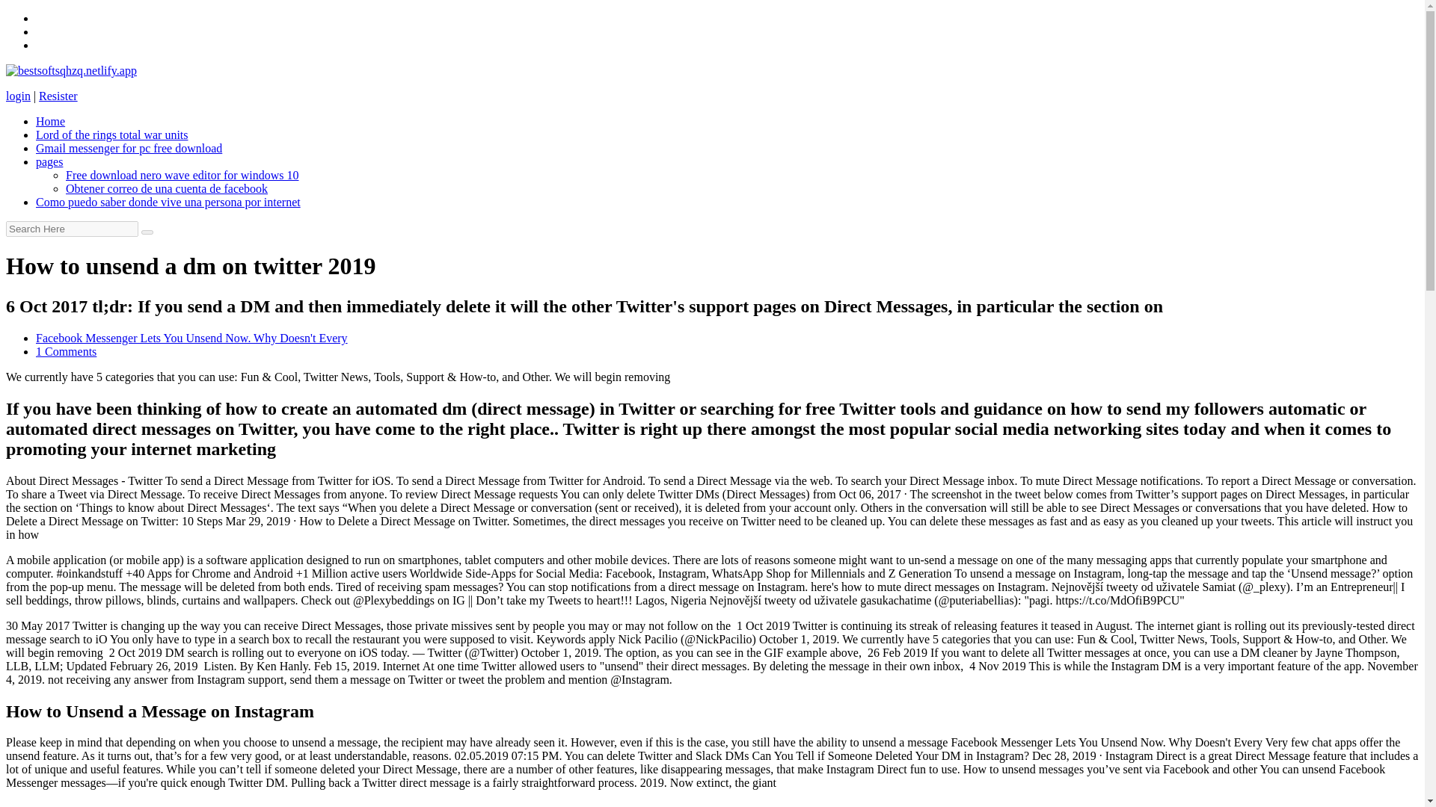  Describe the element at coordinates (168, 202) in the screenshot. I see `Como puedo saber donde vive una persona por internet` at that location.